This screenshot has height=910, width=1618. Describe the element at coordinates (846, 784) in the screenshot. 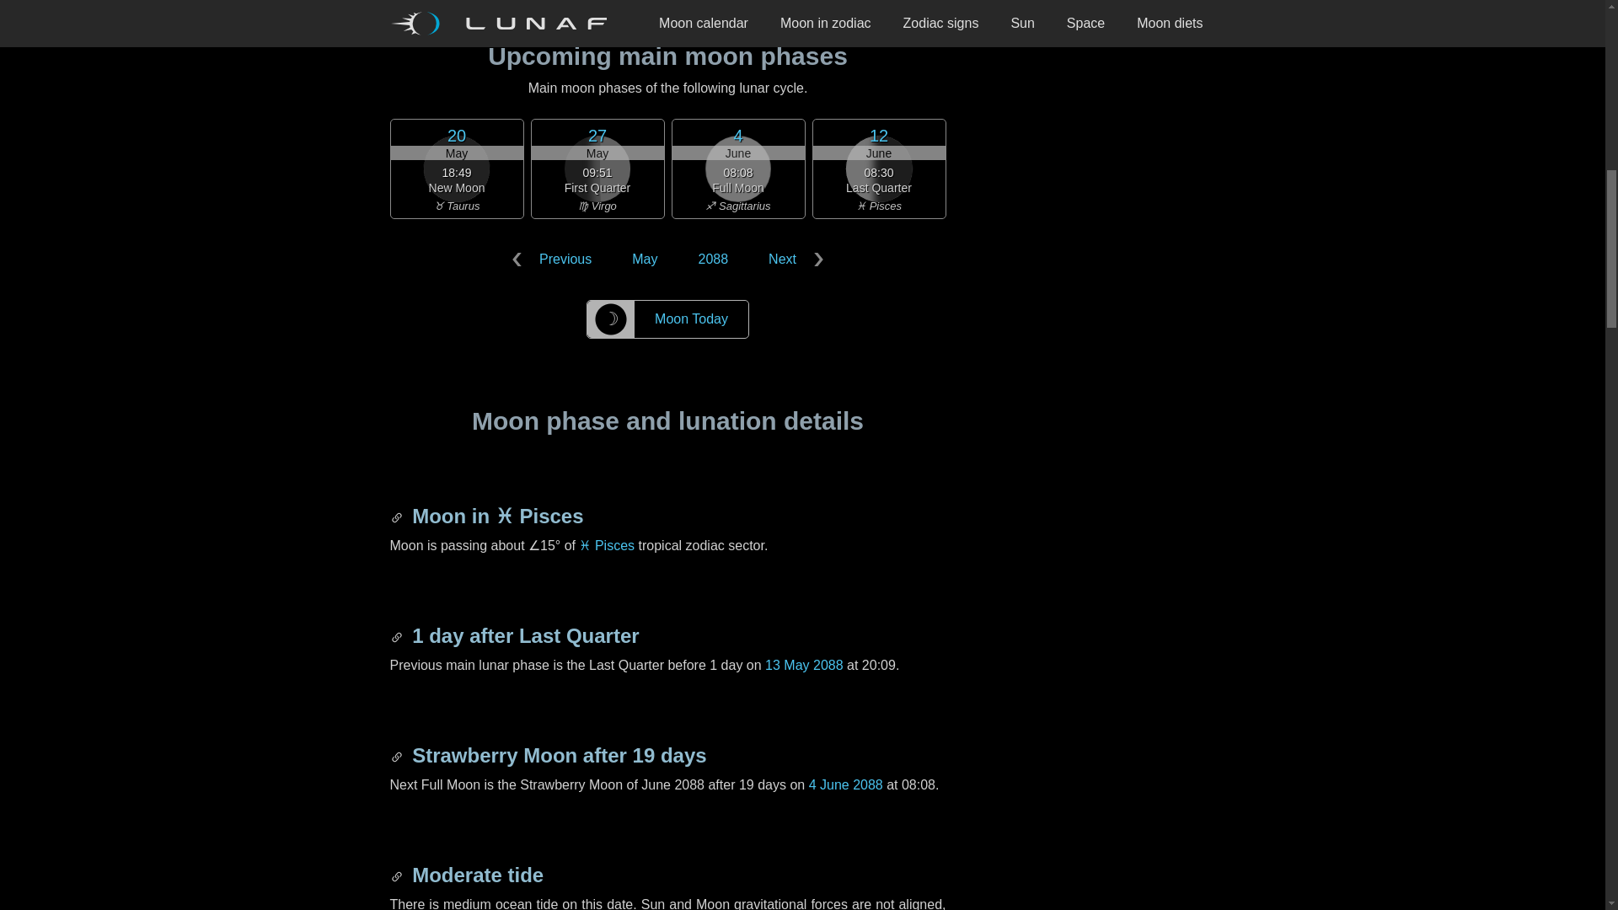

I see `4 June 2088` at that location.